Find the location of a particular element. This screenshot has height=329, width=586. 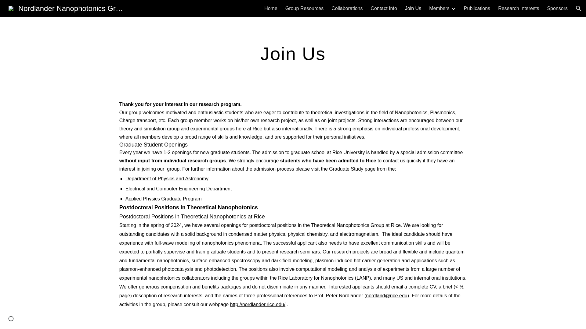

Join Us is located at coordinates (413, 9).